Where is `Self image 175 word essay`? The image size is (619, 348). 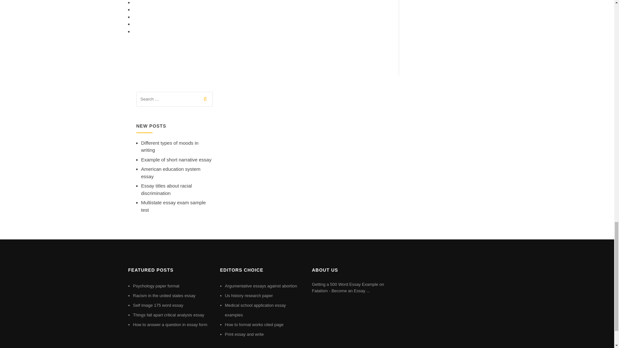 Self image 175 word essay is located at coordinates (158, 305).